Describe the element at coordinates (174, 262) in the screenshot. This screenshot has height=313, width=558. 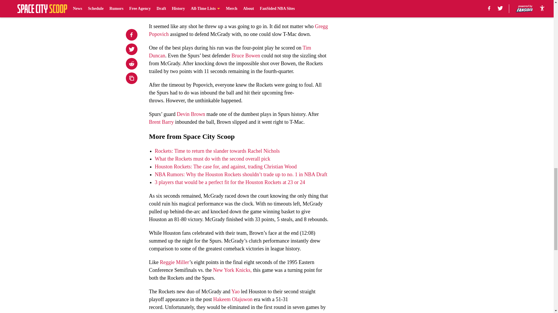
I see `Reggie Miller` at that location.